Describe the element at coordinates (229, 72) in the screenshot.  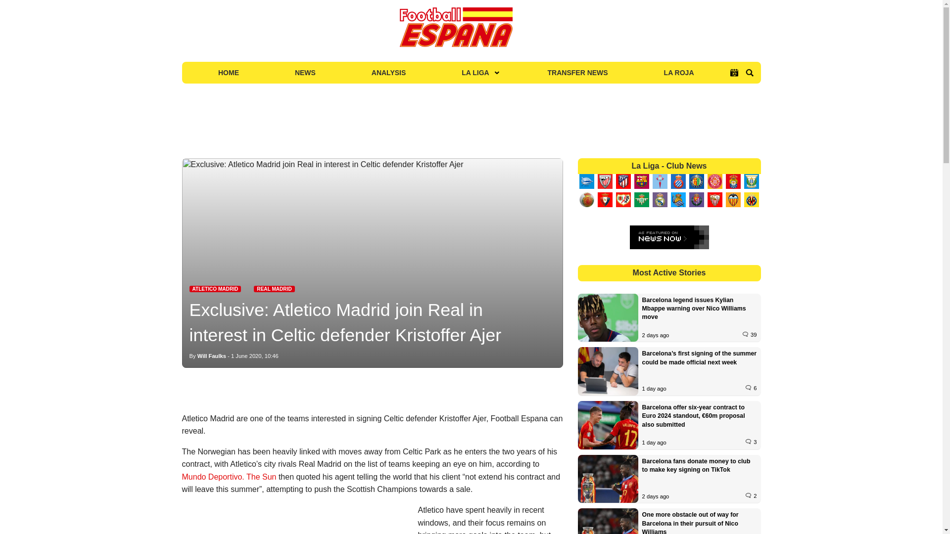
I see `HOME` at that location.